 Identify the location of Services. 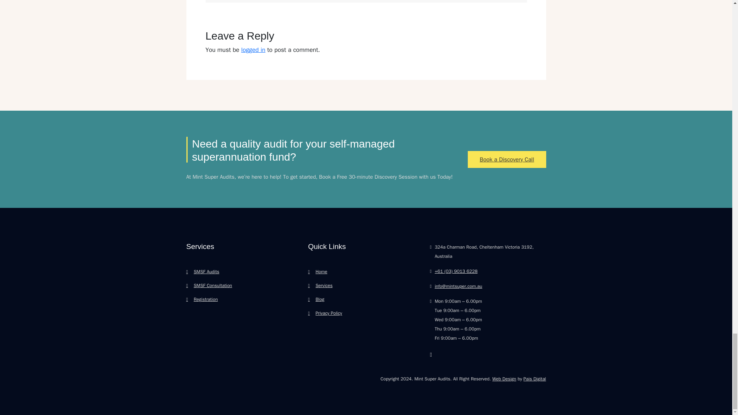
(321, 285).